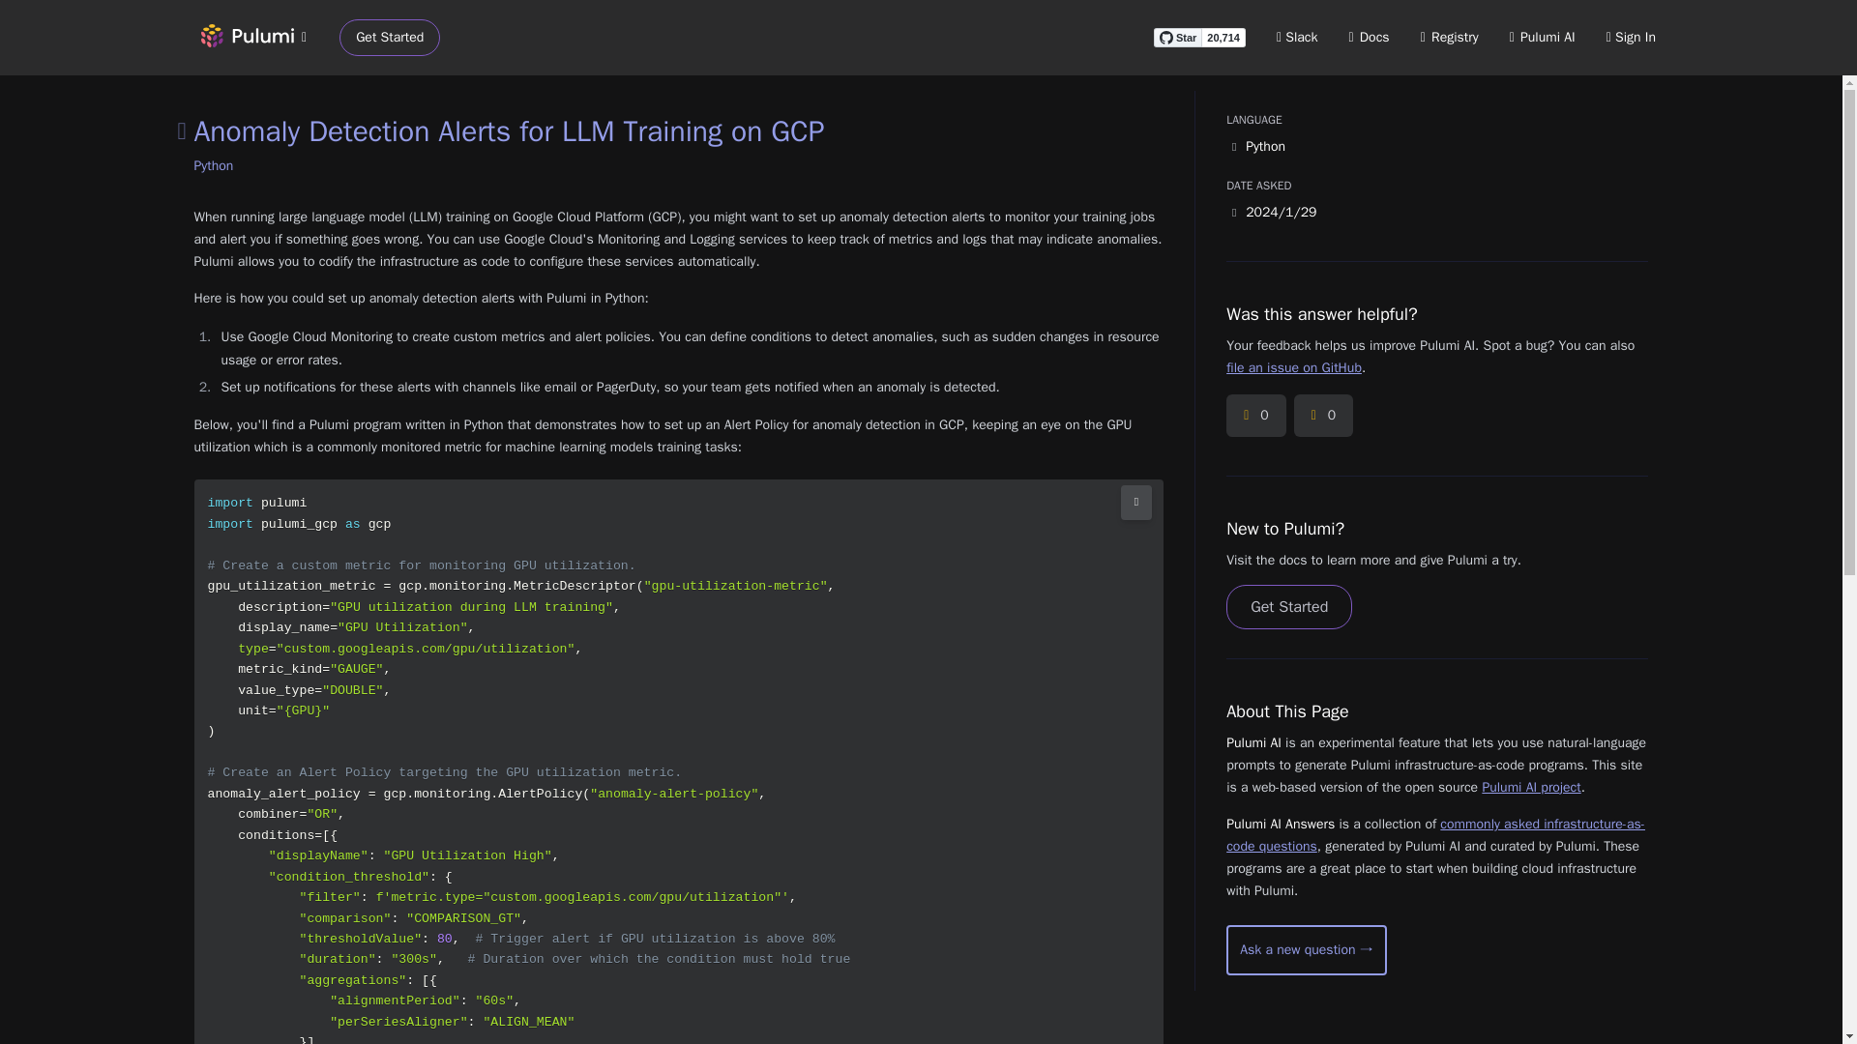  Describe the element at coordinates (1255, 416) in the screenshot. I see `Upvote this answer` at that location.